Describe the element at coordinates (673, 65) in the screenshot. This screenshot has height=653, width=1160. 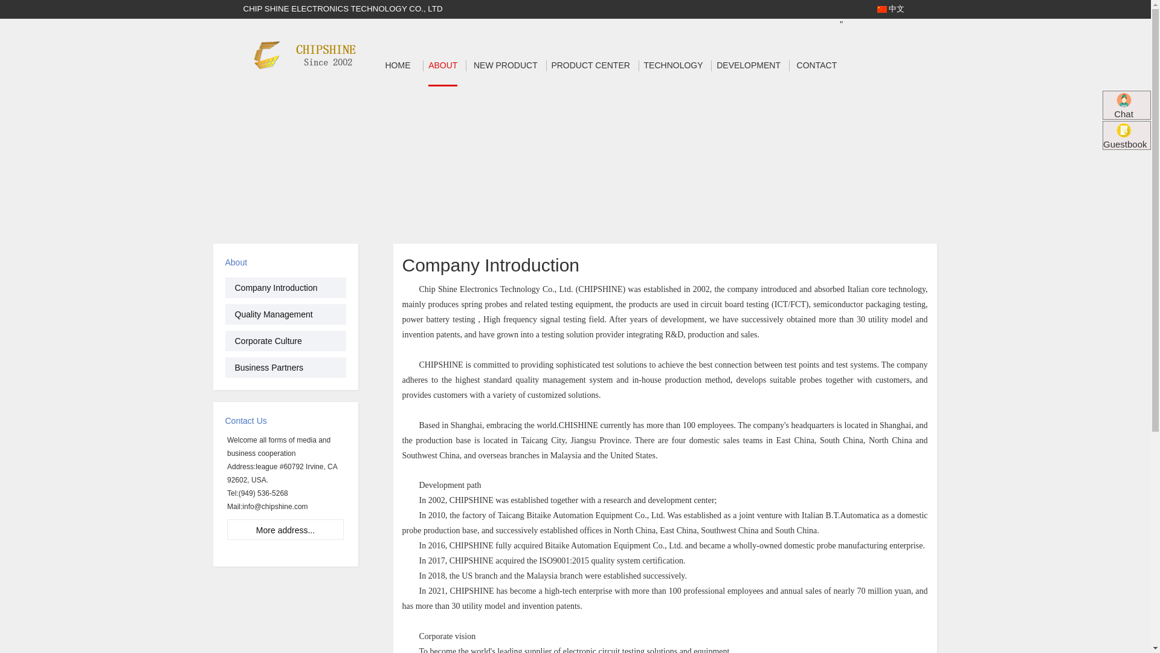
I see `TECHNOLOGY` at that location.